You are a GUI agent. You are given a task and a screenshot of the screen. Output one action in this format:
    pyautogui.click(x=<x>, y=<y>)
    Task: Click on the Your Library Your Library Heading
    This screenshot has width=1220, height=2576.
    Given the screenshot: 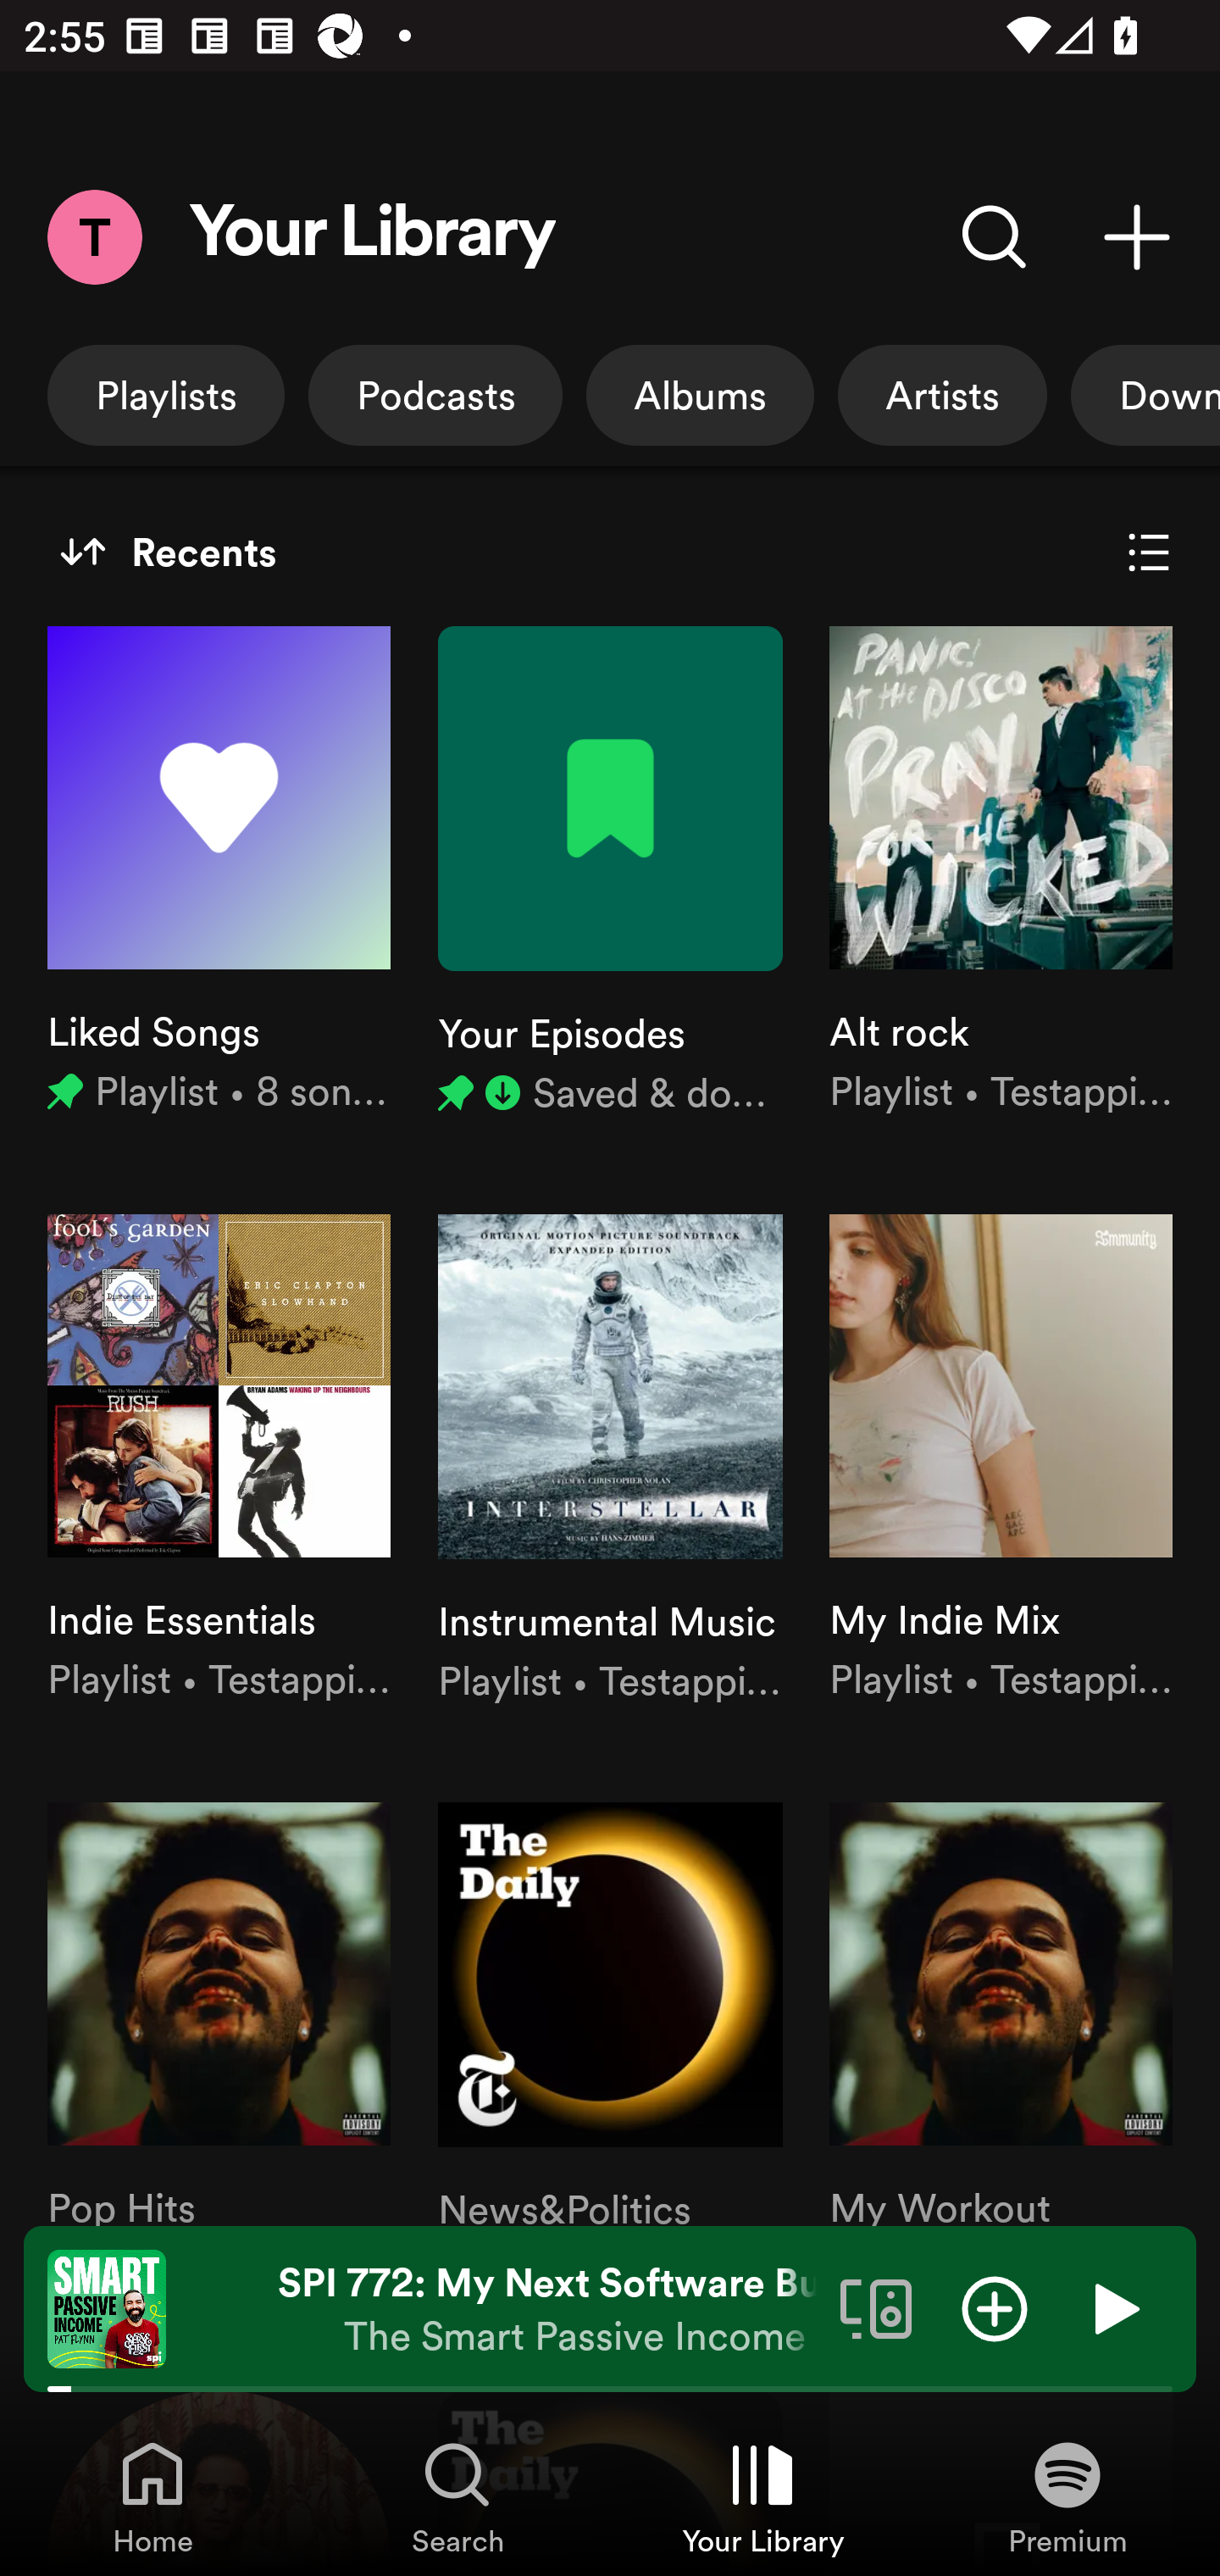 What is the action you would take?
    pyautogui.click(x=373, y=237)
    